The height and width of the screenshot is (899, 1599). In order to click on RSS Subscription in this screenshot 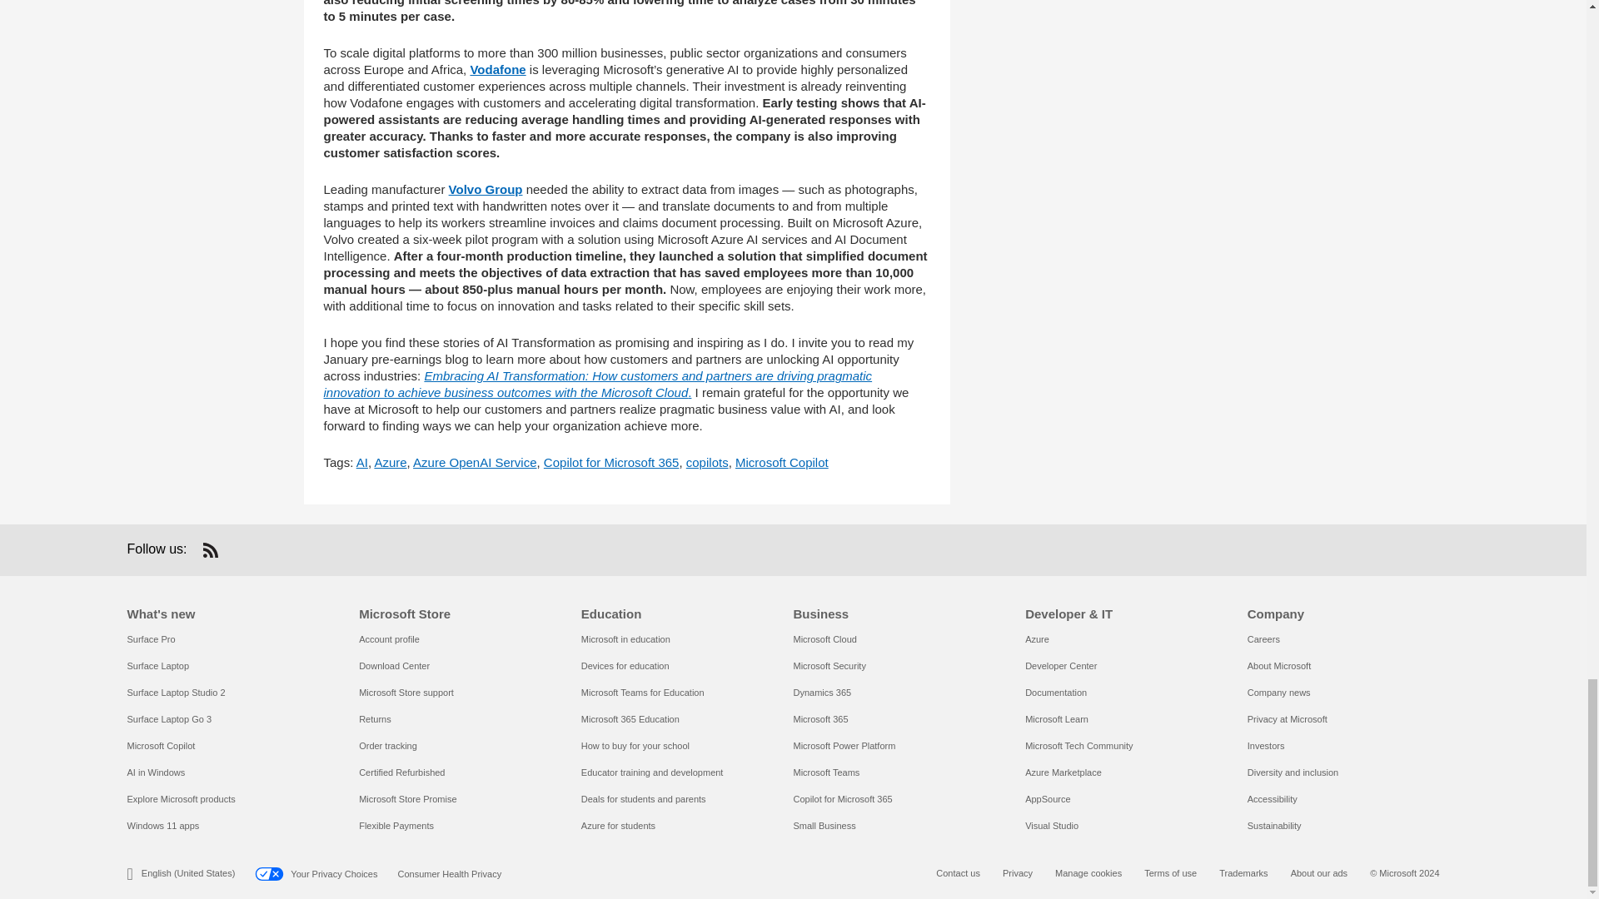, I will do `click(210, 549)`.